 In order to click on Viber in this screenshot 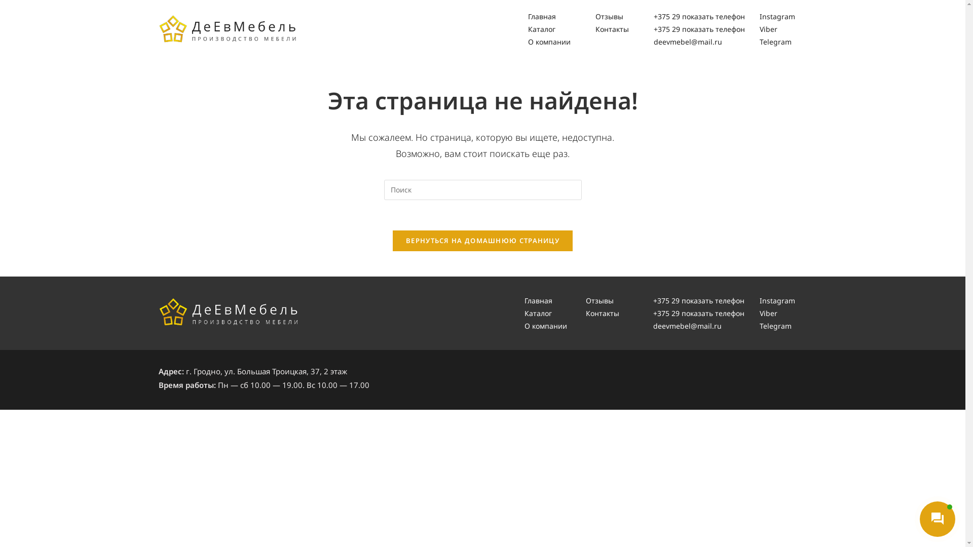, I will do `click(777, 313)`.